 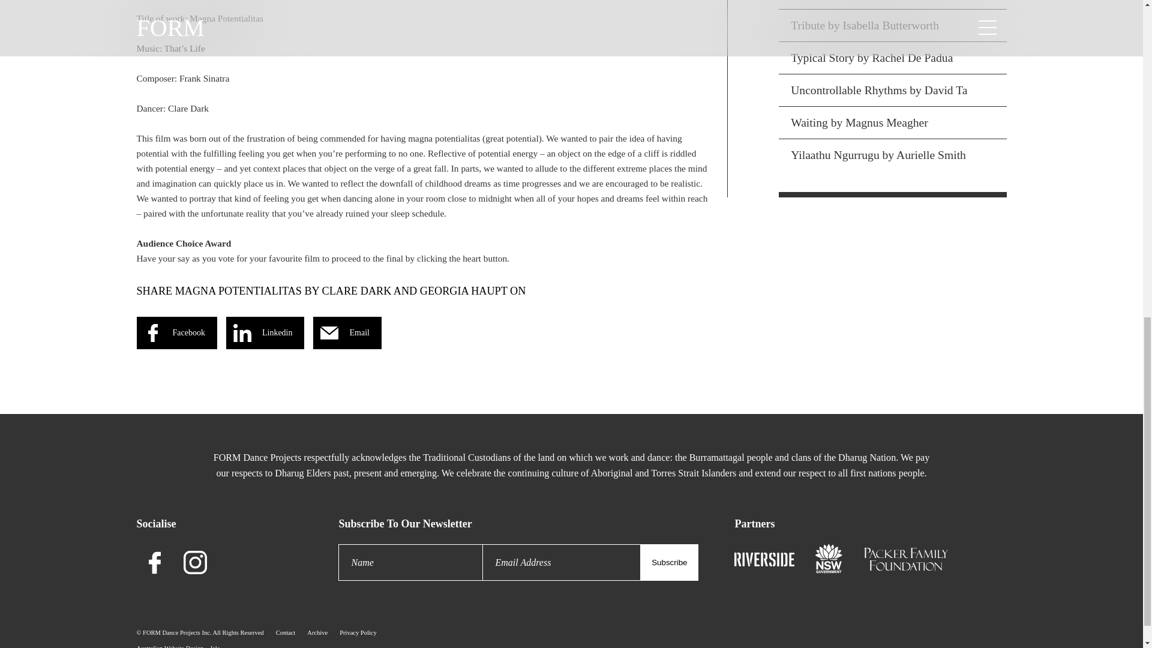 What do you see at coordinates (892, 5) in the screenshot?
I see `The Lull by Mikah BatachEl` at bounding box center [892, 5].